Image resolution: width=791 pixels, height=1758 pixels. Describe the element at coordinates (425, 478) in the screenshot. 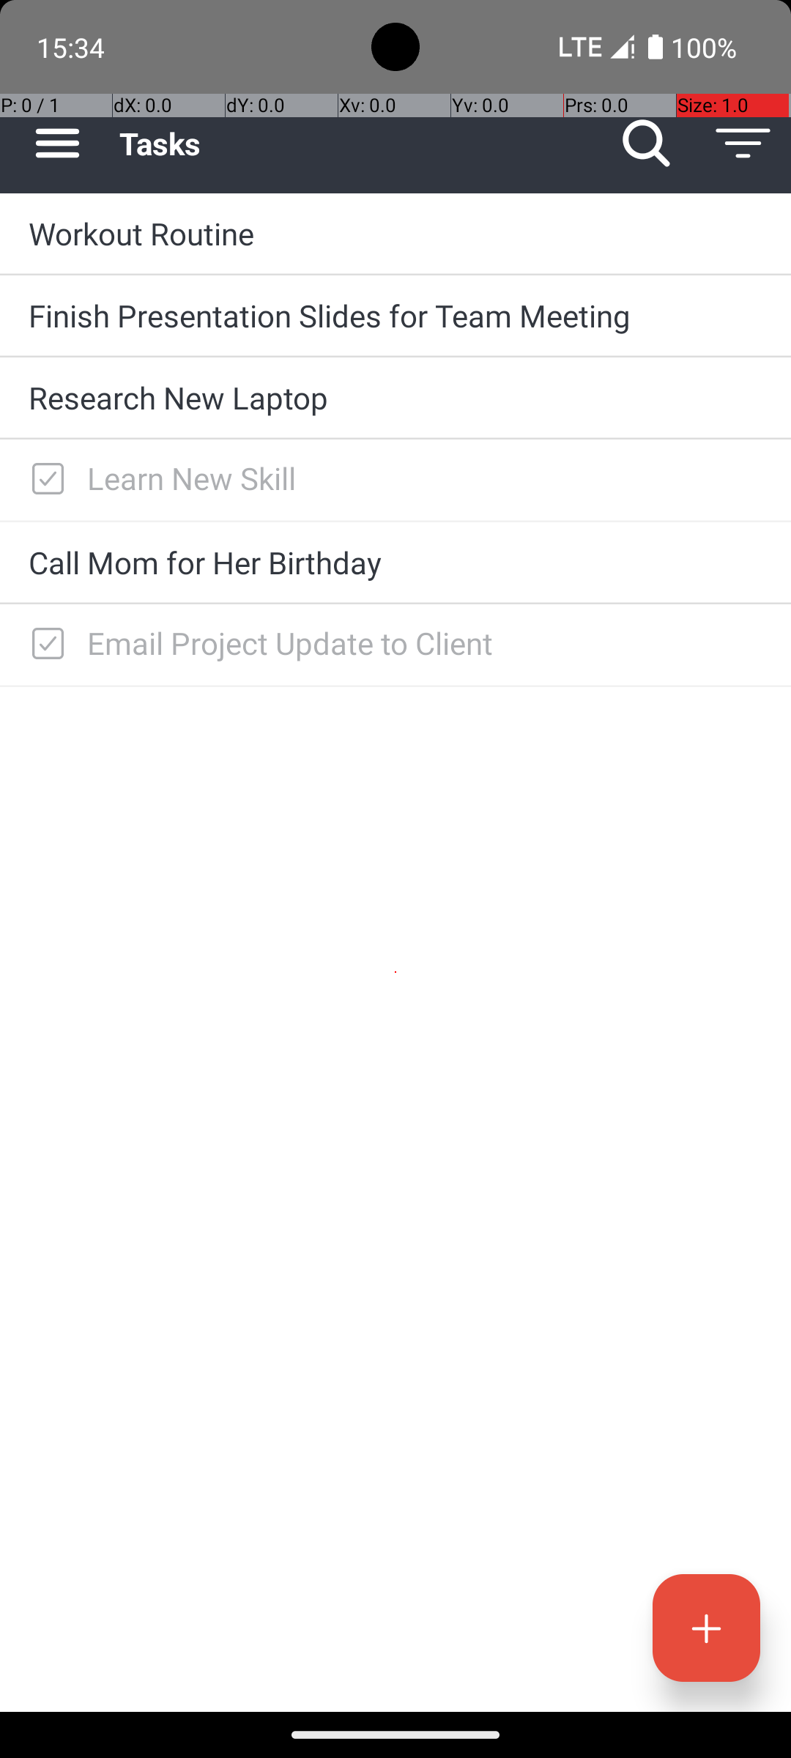

I see `Learn New Skill` at that location.